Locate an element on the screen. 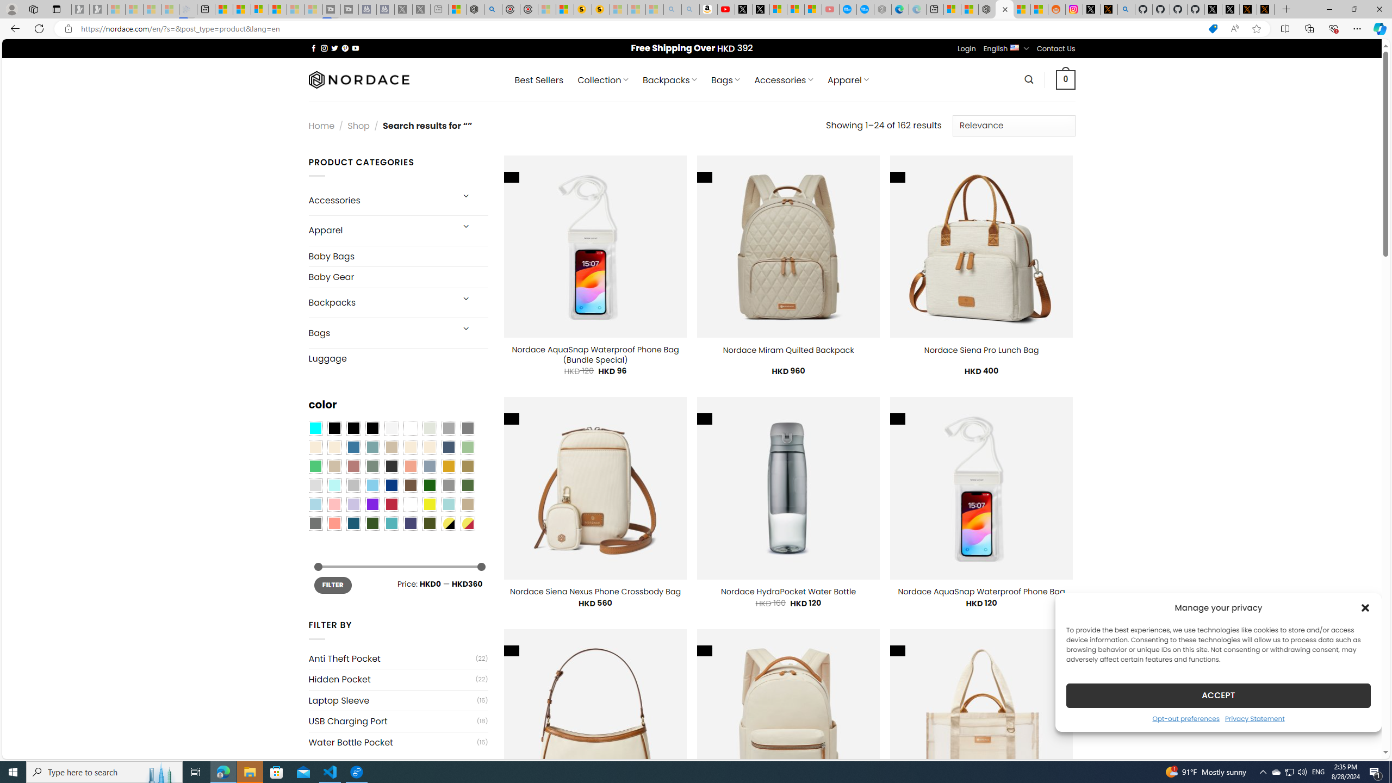 This screenshot has height=783, width=1392. Teal is located at coordinates (391, 524).